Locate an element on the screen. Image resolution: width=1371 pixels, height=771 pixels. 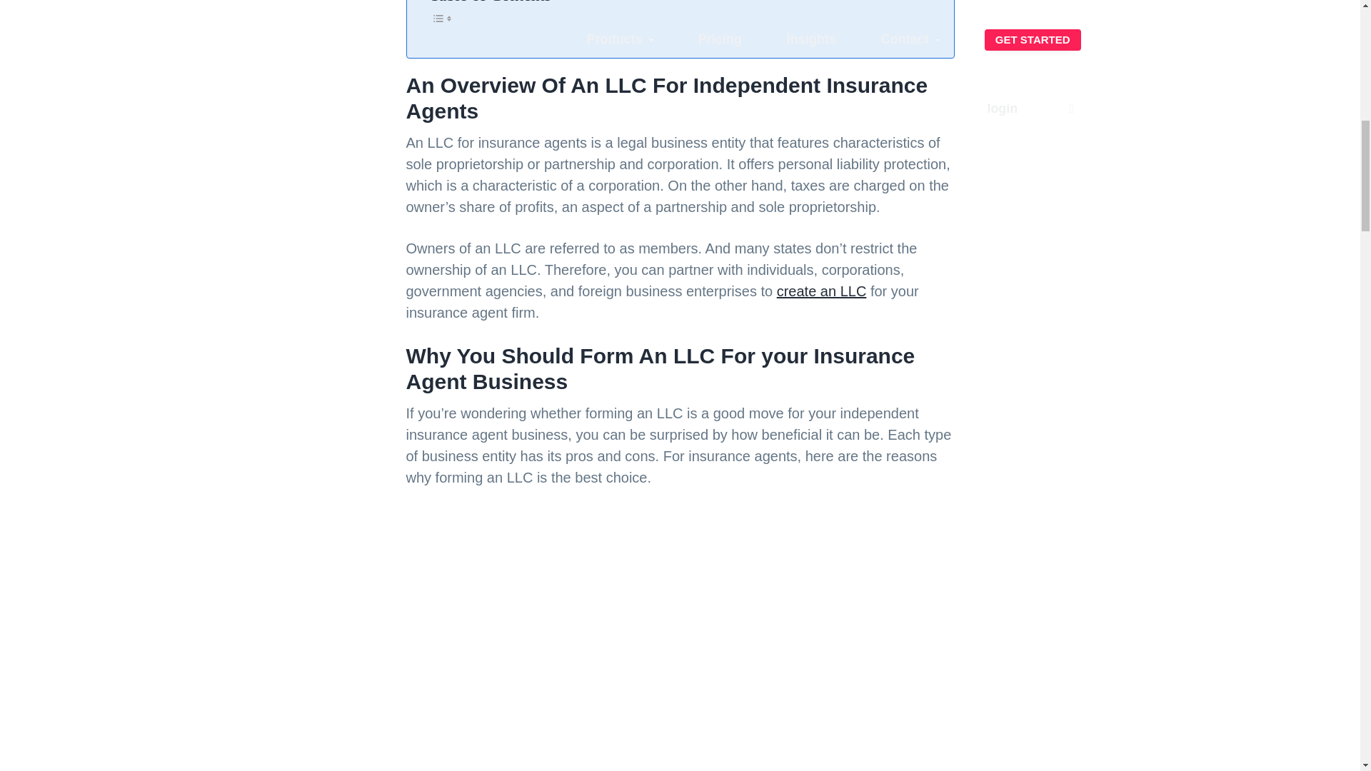
create an LLC is located at coordinates (821, 291).